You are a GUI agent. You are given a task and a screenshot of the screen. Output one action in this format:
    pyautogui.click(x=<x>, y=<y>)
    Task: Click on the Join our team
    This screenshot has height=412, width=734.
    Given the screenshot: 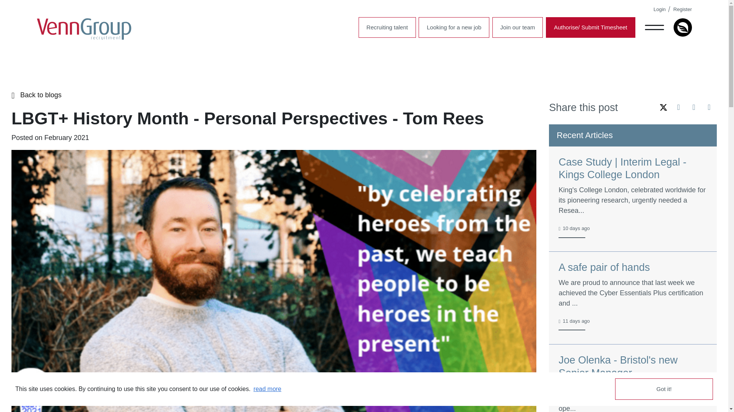 What is the action you would take?
    pyautogui.click(x=518, y=27)
    